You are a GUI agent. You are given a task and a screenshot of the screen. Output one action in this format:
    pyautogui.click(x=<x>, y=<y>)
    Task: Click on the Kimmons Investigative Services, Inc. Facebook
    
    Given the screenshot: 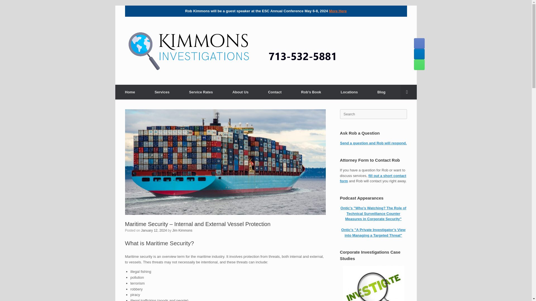 What is the action you would take?
    pyautogui.click(x=419, y=43)
    